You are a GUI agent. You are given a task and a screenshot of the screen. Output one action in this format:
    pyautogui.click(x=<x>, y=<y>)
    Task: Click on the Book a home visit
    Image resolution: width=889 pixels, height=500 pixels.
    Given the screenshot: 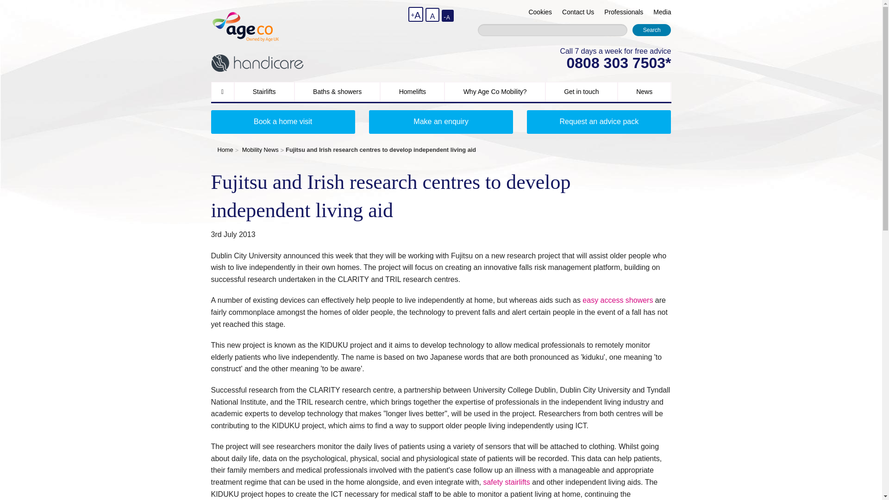 What is the action you would take?
    pyautogui.click(x=283, y=122)
    